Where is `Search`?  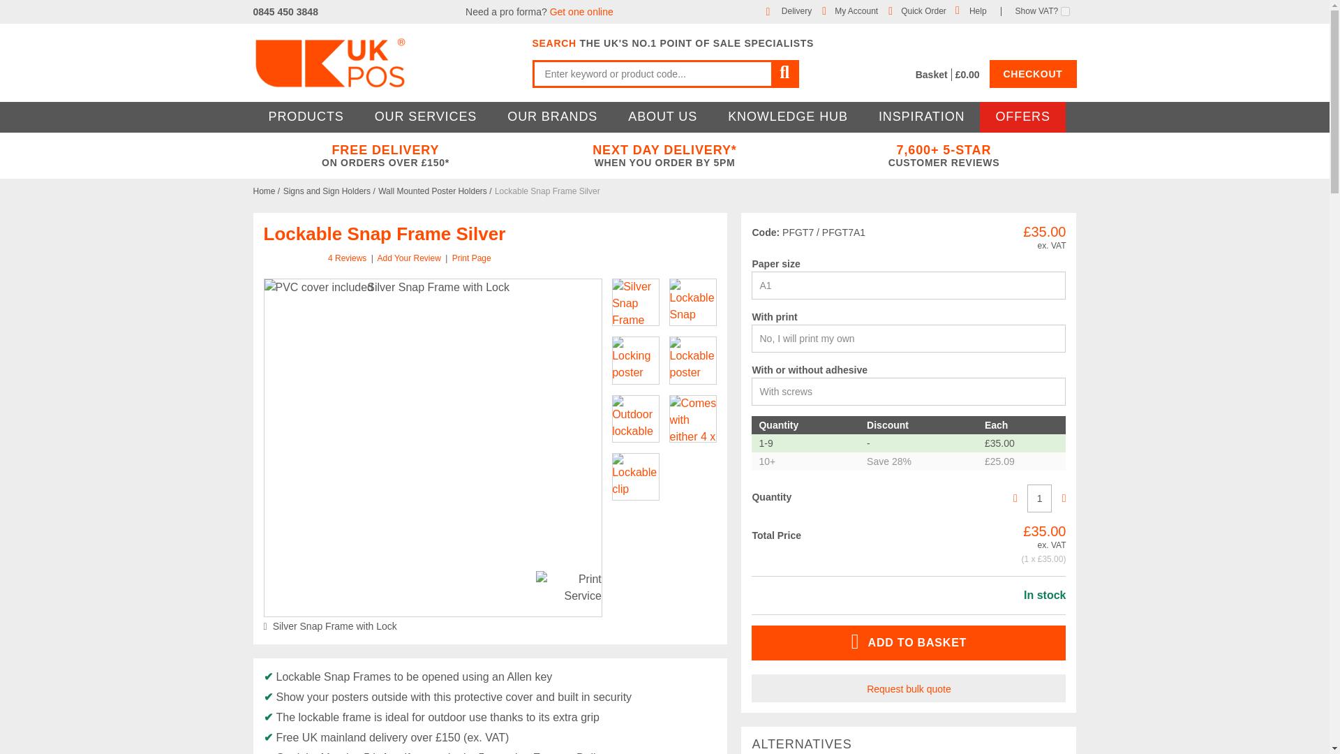
Search is located at coordinates (784, 74).